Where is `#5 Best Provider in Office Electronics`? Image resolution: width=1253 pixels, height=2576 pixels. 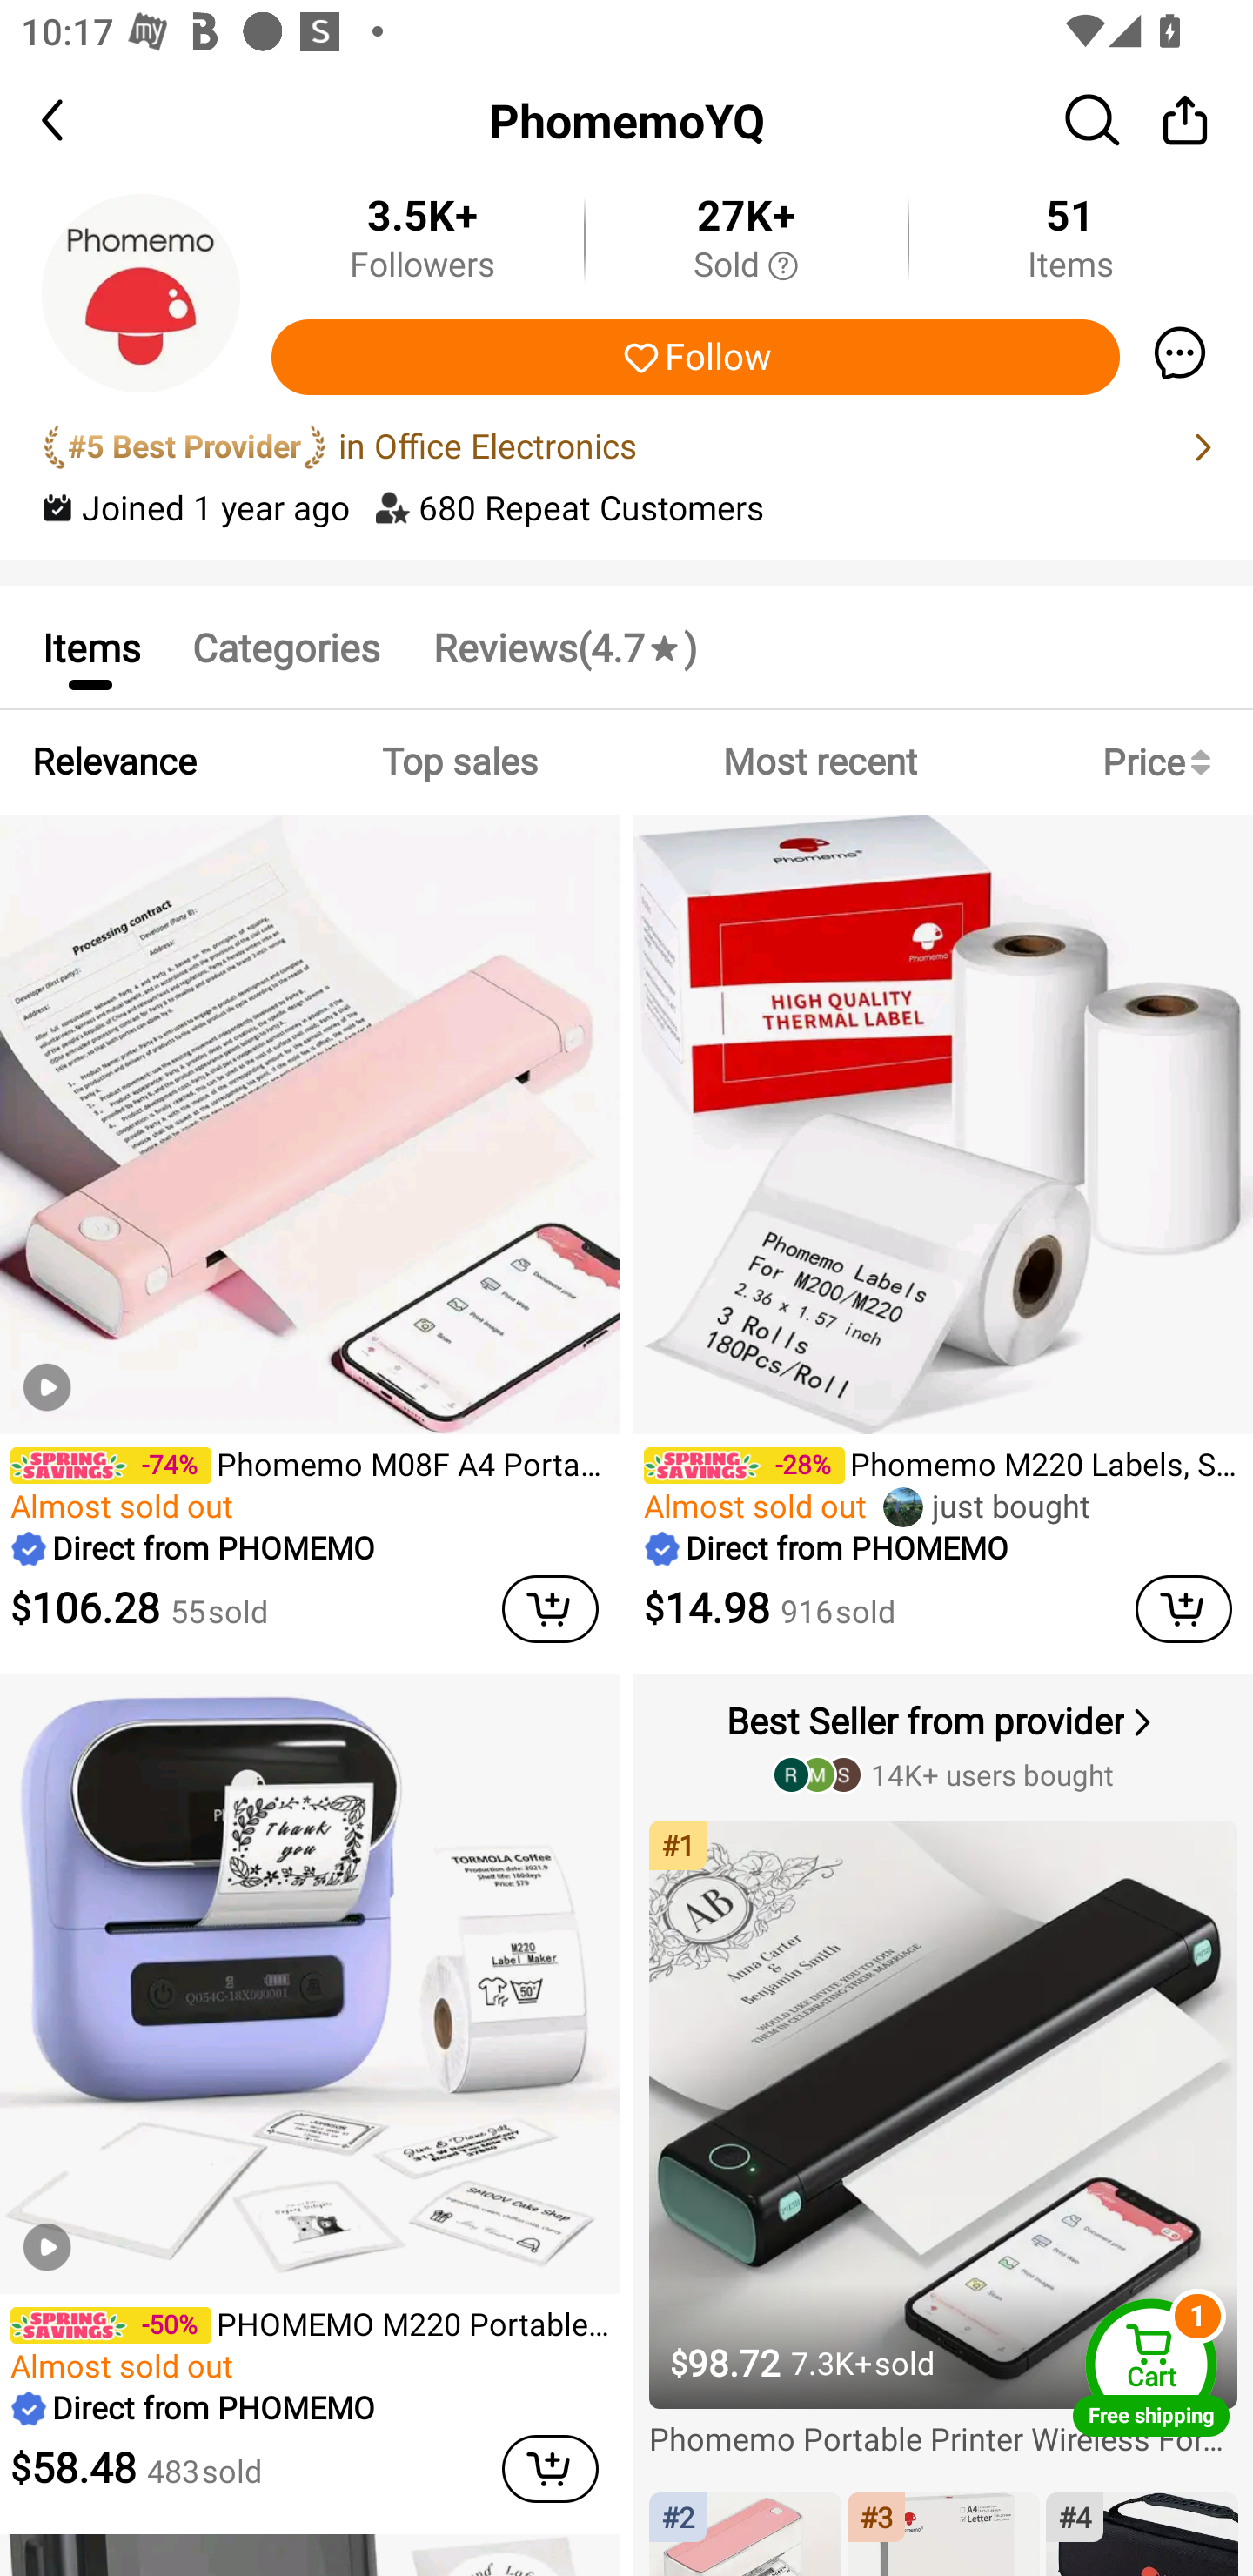 #5 Best Provider in Office Electronics is located at coordinates (626, 447).